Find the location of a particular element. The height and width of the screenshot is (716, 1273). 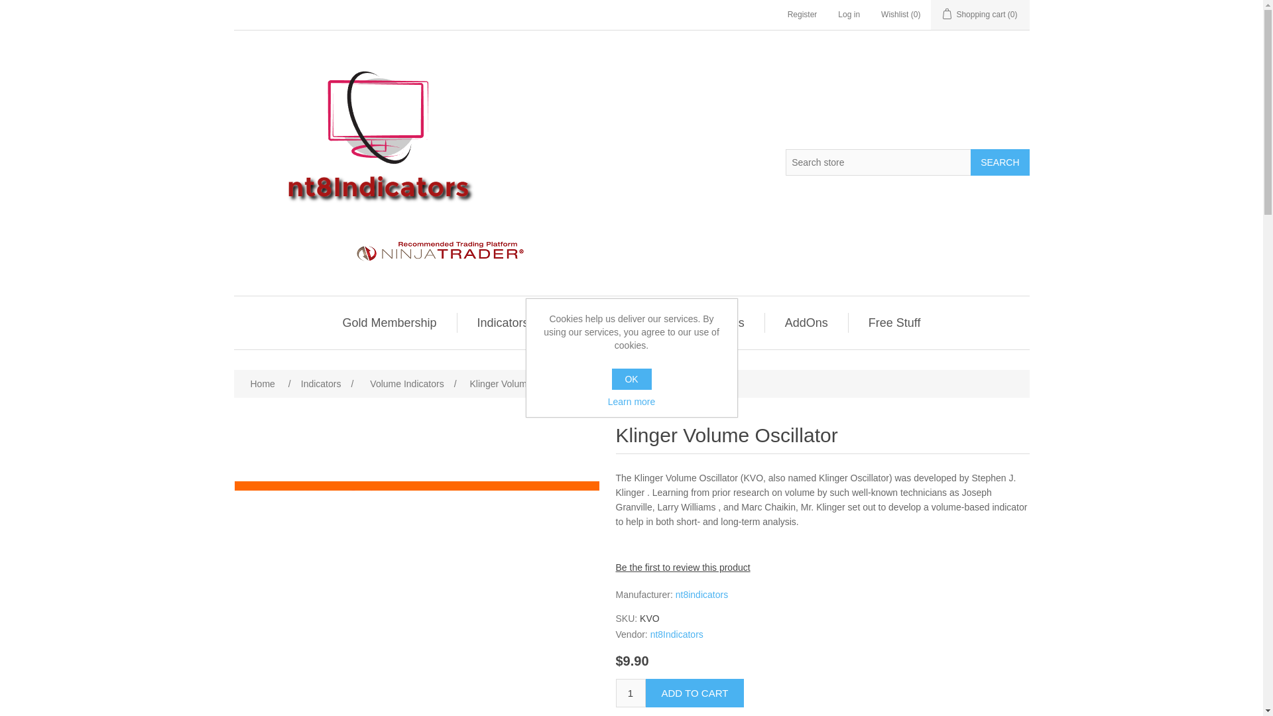

Indicators is located at coordinates (321, 383).